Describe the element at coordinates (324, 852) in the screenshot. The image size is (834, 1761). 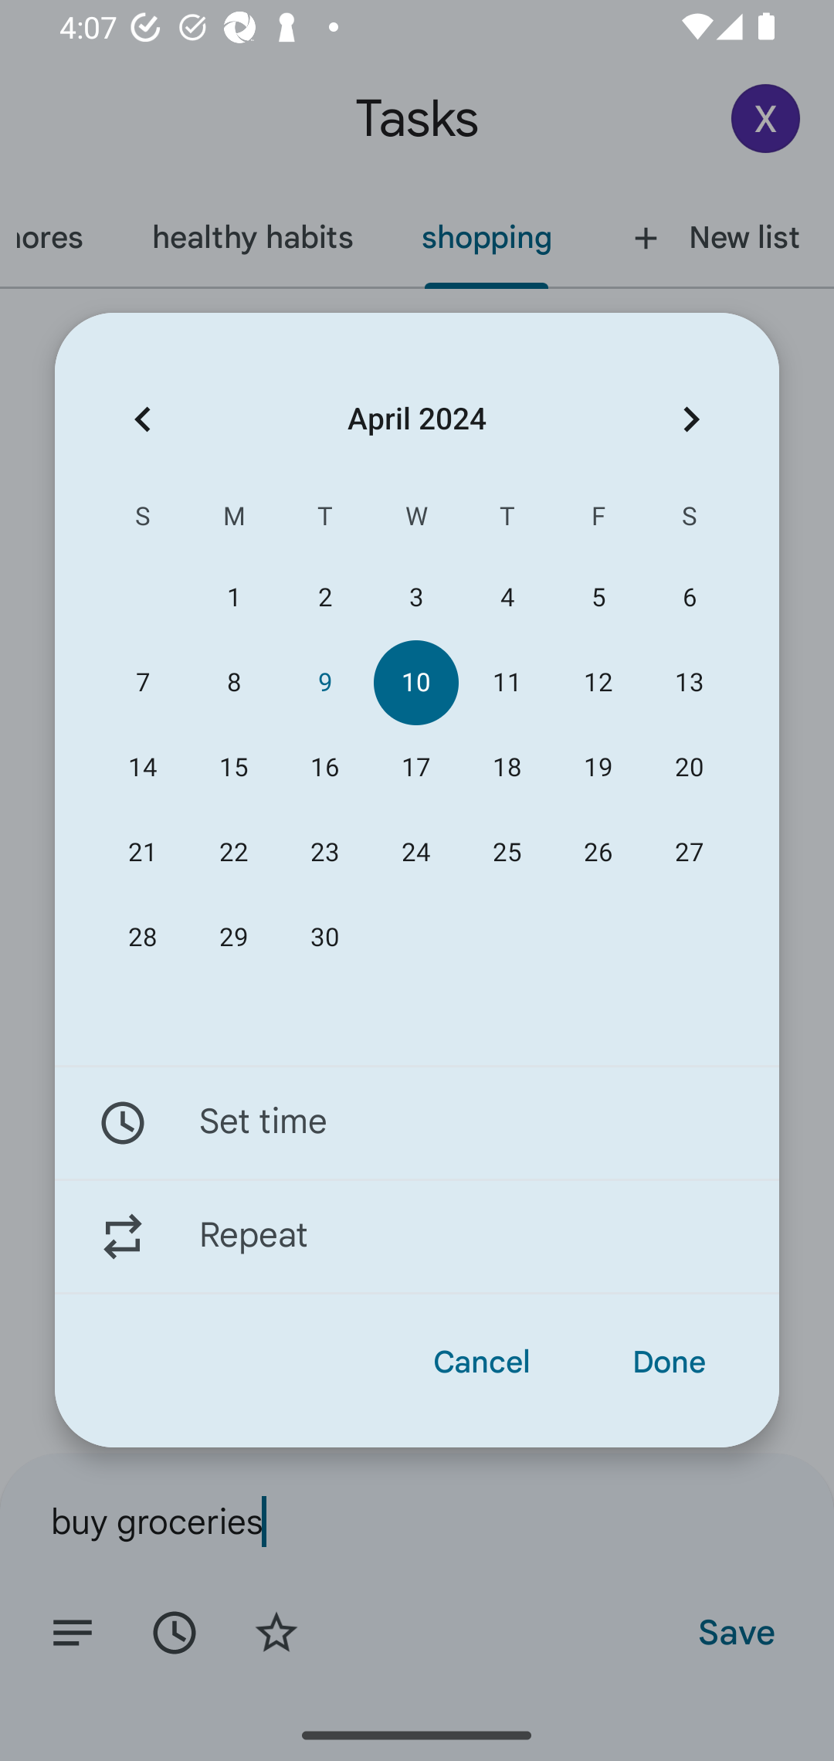
I see `23 23 April 2024` at that location.